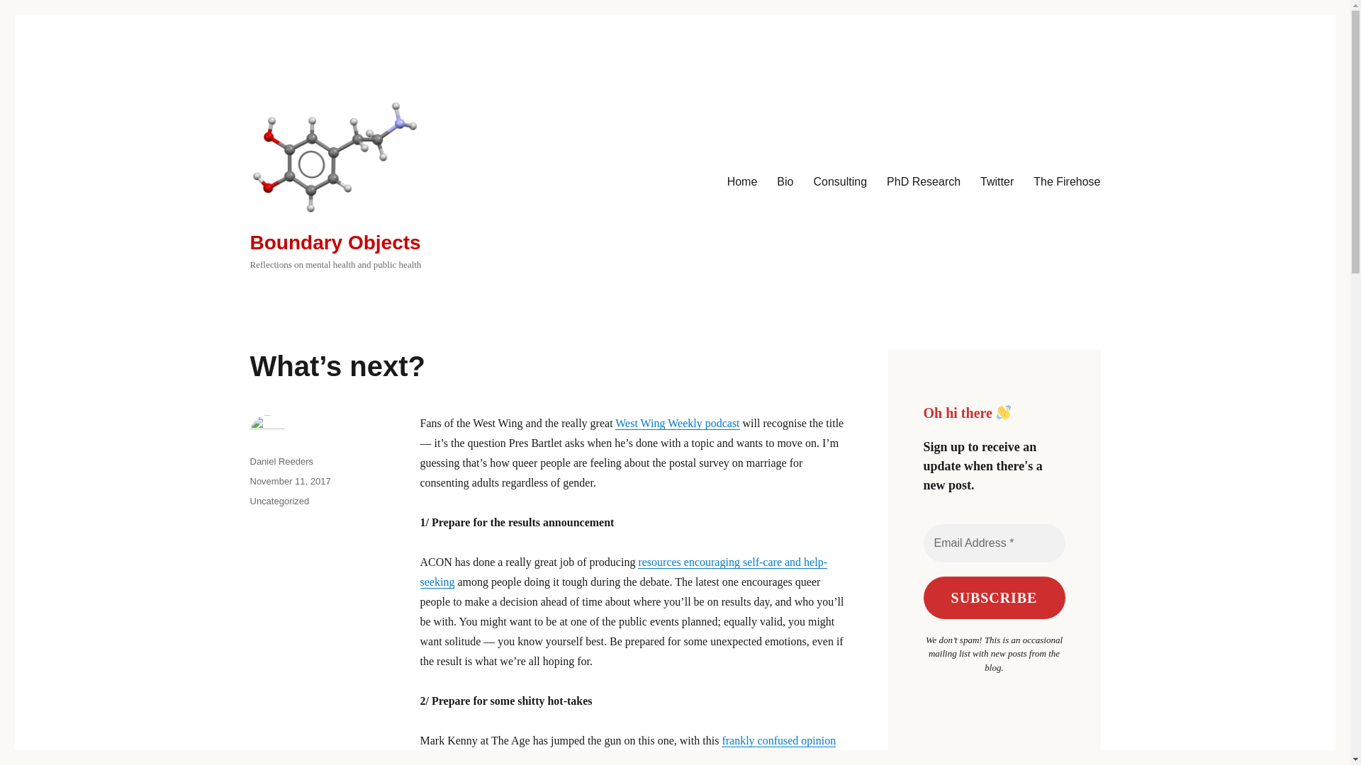  Describe the element at coordinates (839, 181) in the screenshot. I see `Consulting` at that location.